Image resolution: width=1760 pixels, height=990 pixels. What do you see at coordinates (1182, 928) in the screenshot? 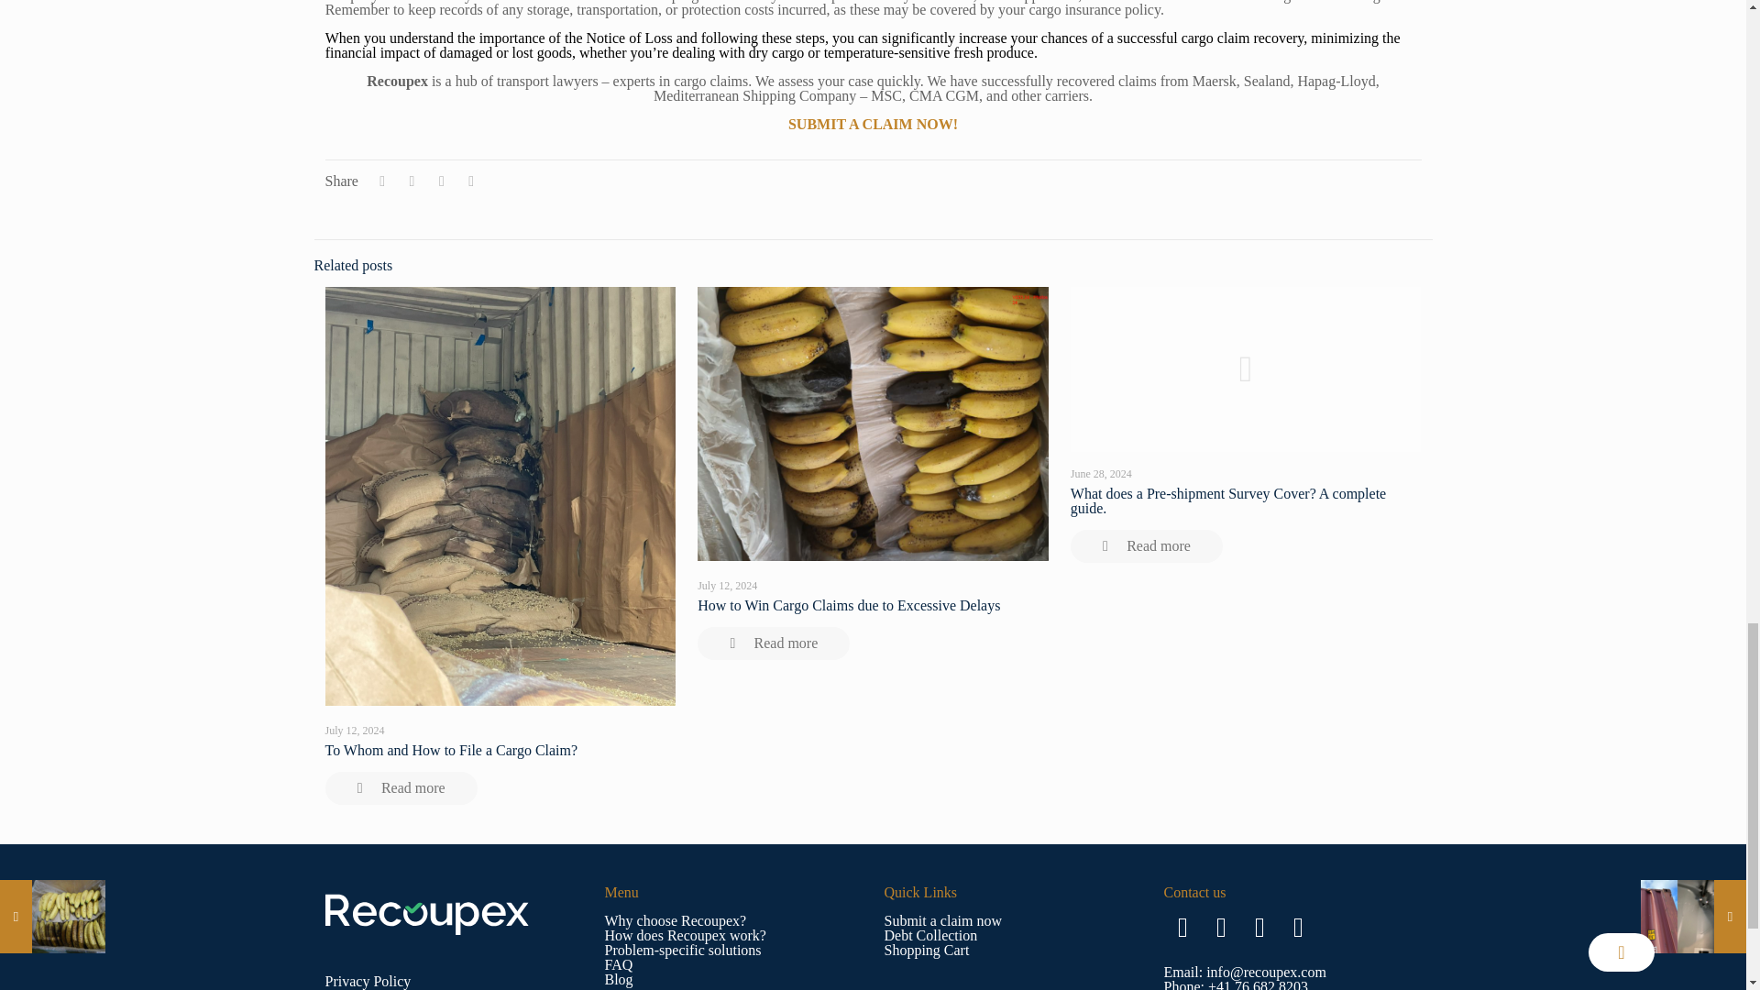
I see `Facebook` at bounding box center [1182, 928].